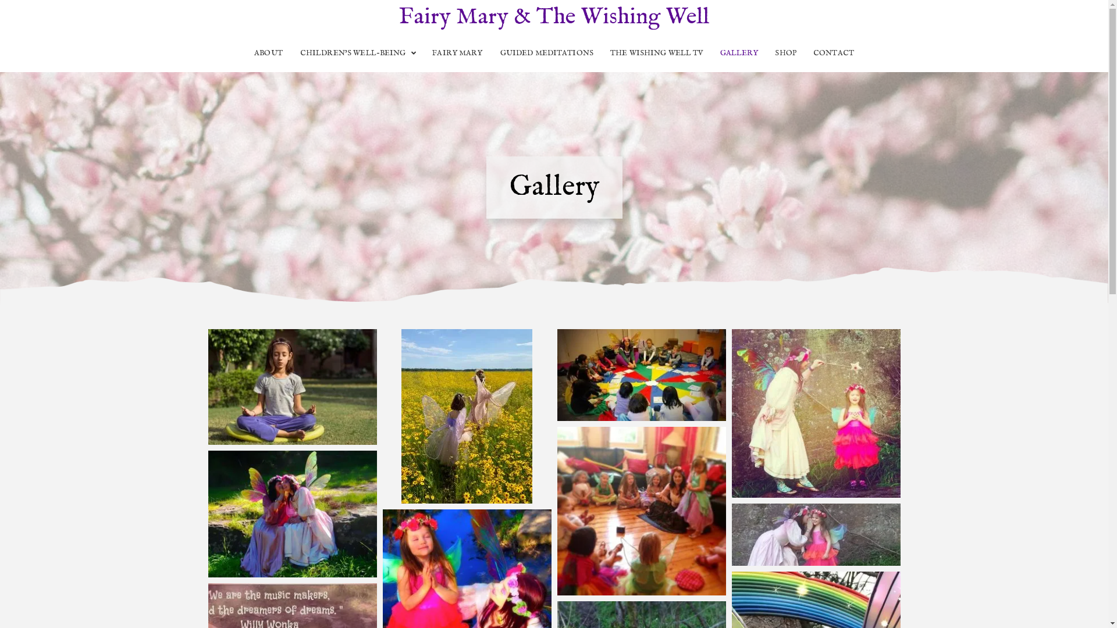  Describe the element at coordinates (833, 53) in the screenshot. I see `CONTACT` at that location.